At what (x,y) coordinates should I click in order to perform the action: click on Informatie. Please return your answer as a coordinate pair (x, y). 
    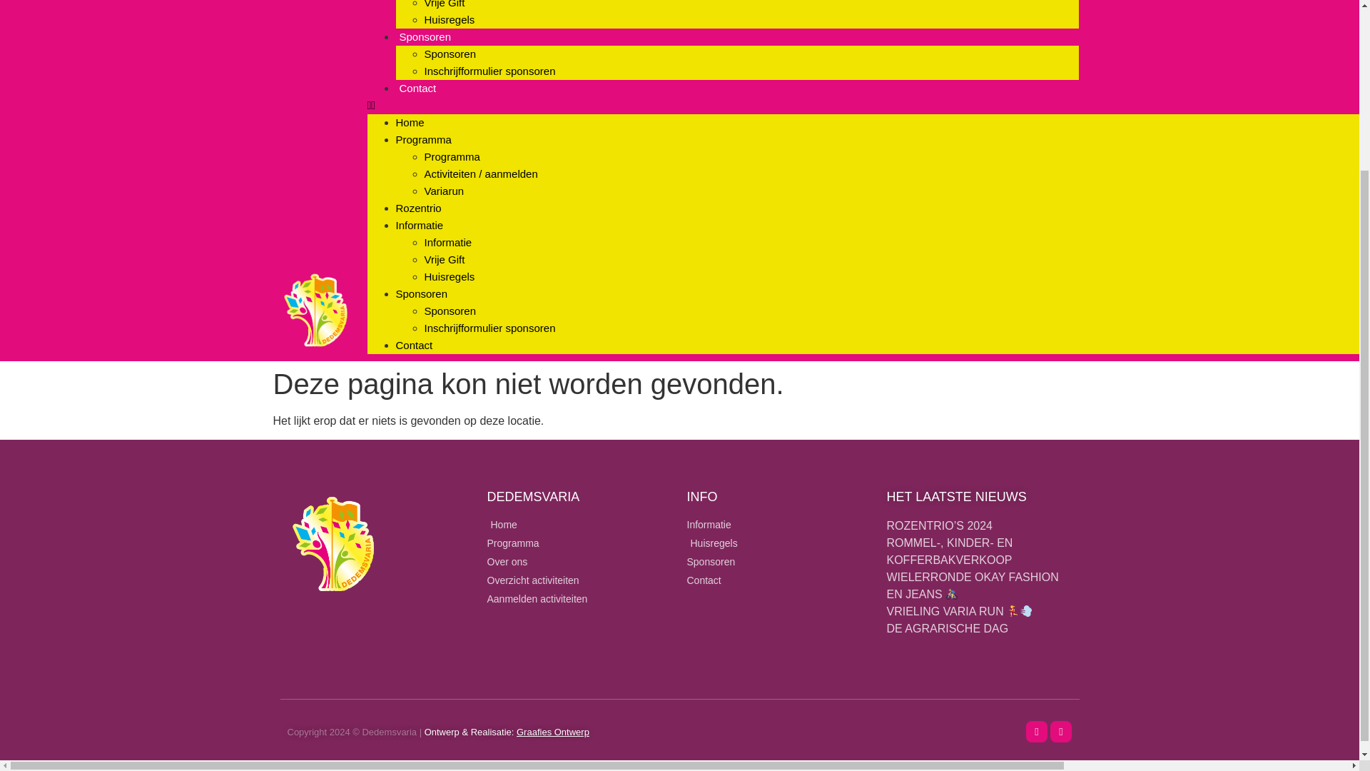
    Looking at the image, I should click on (447, 241).